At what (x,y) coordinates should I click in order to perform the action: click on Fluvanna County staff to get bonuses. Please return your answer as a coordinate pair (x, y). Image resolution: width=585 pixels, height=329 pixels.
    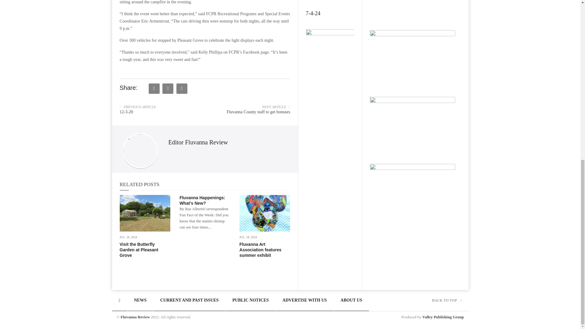
    Looking at the image, I should click on (258, 111).